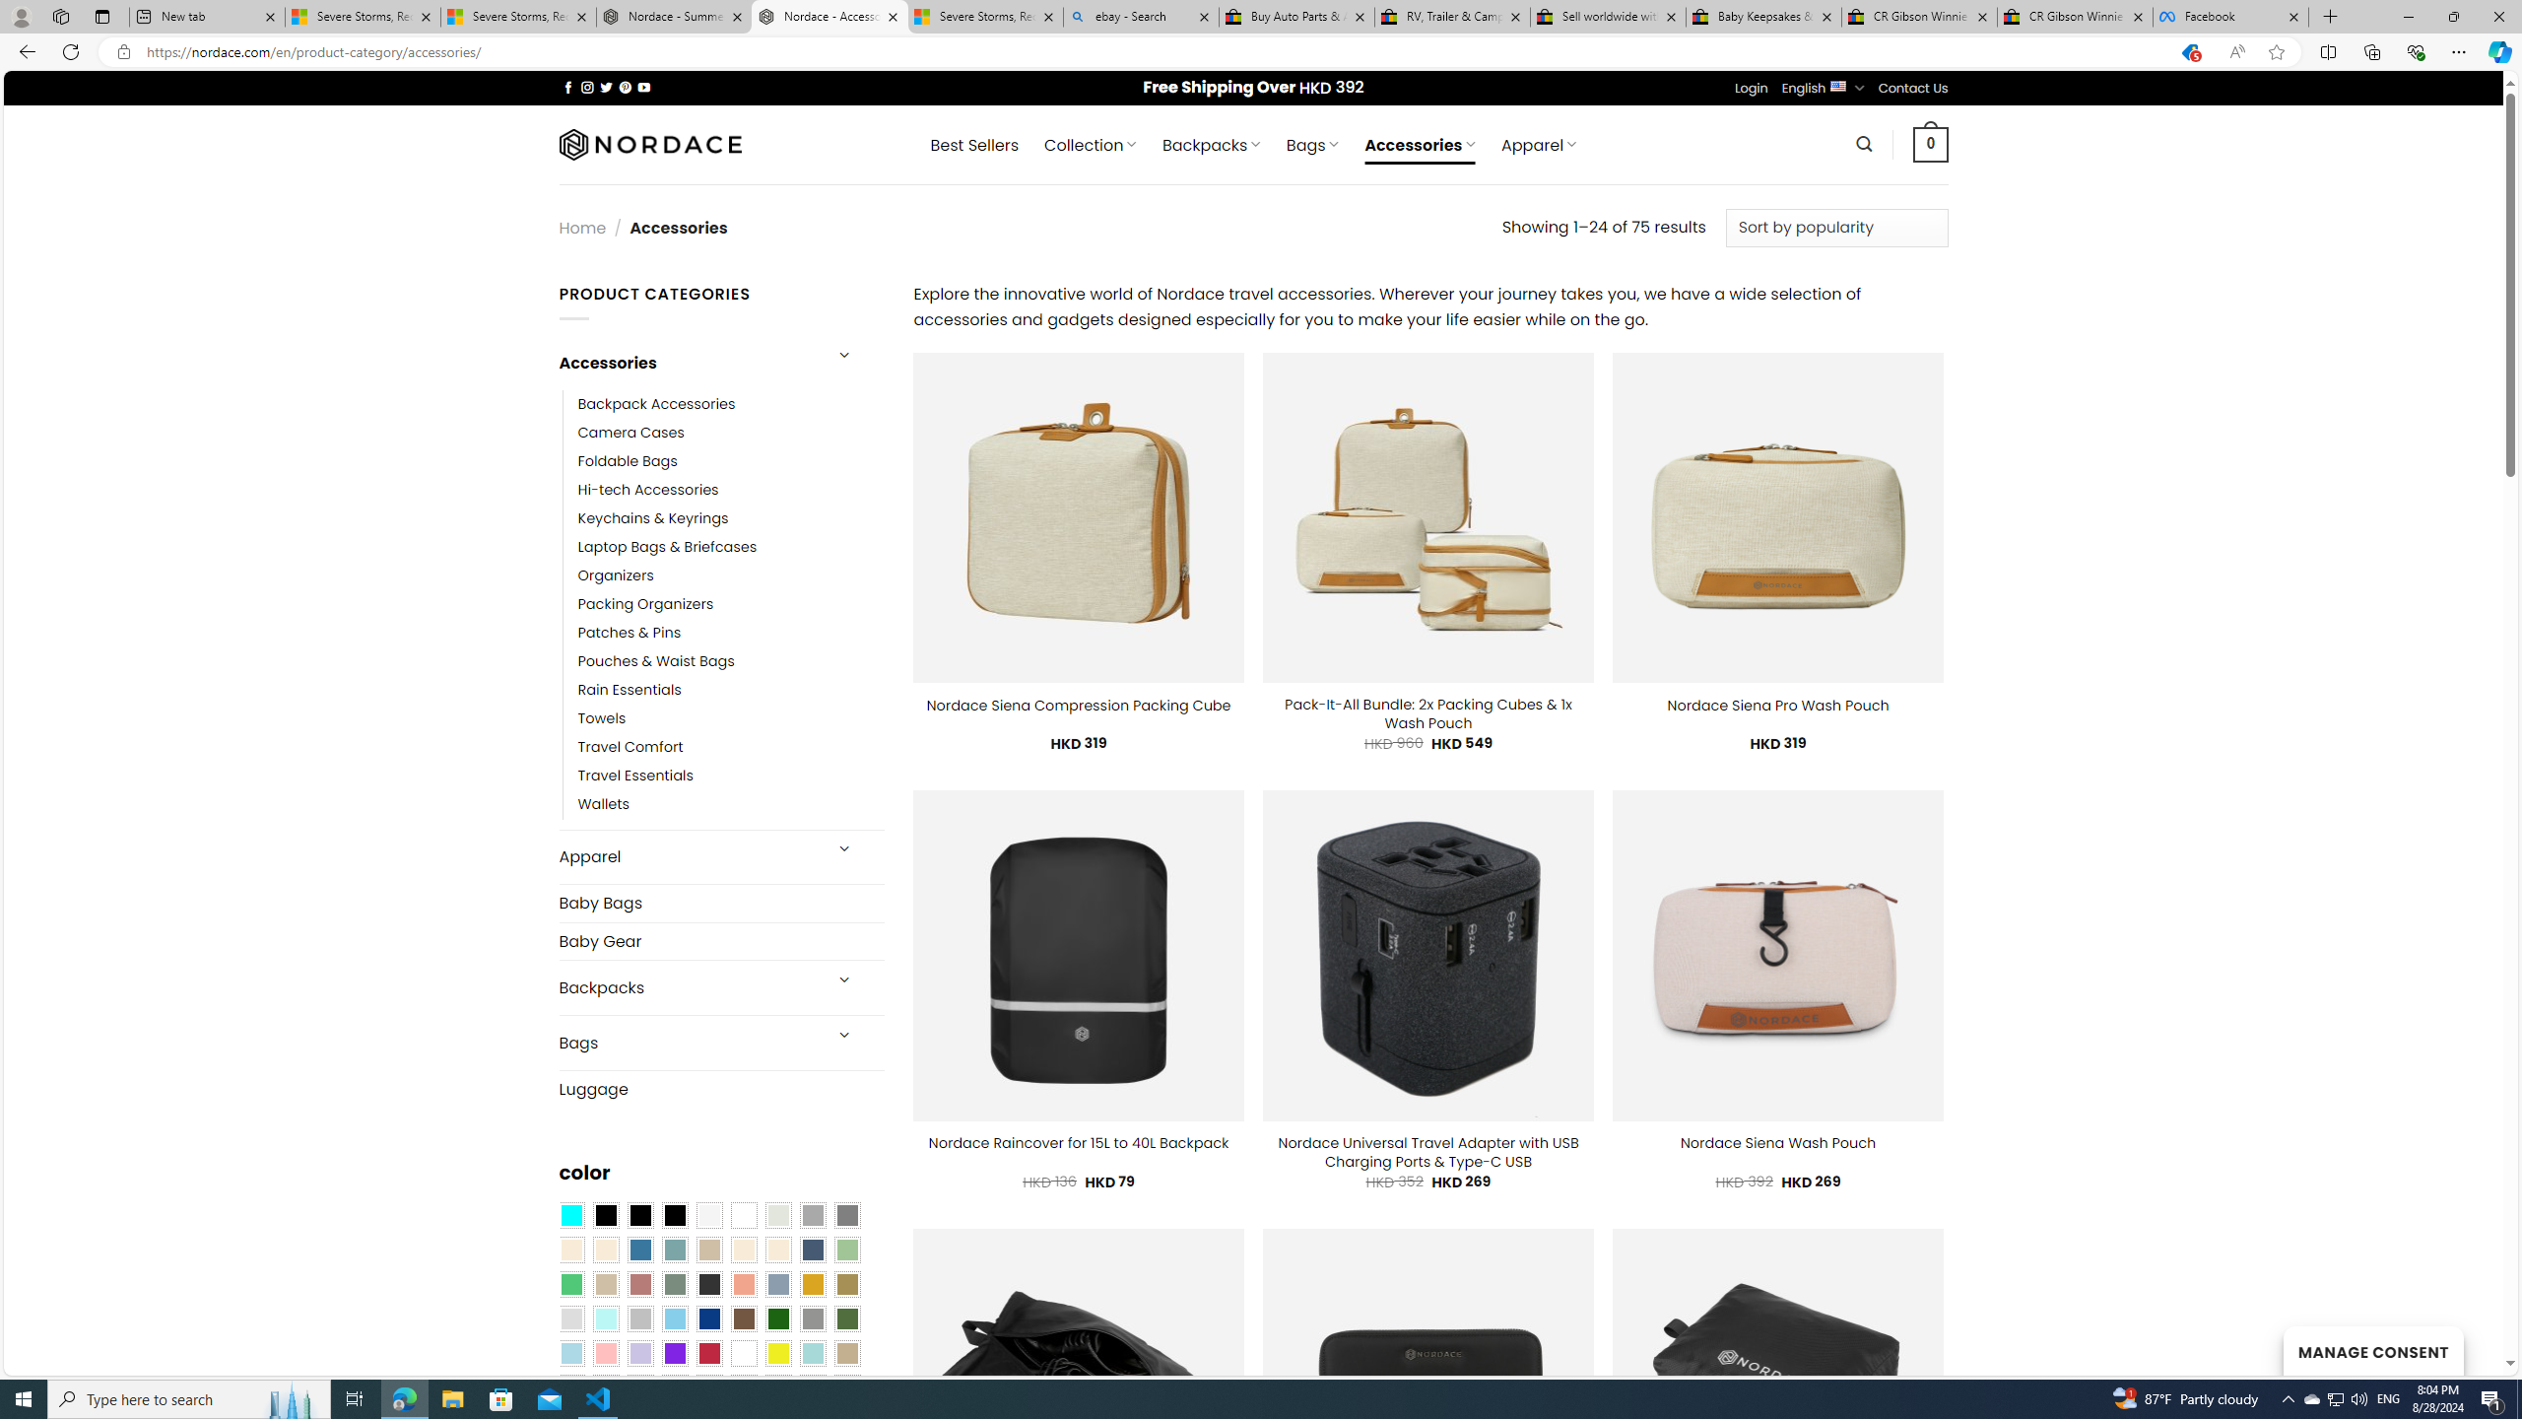  What do you see at coordinates (570, 1353) in the screenshot?
I see `Light Blue` at bounding box center [570, 1353].